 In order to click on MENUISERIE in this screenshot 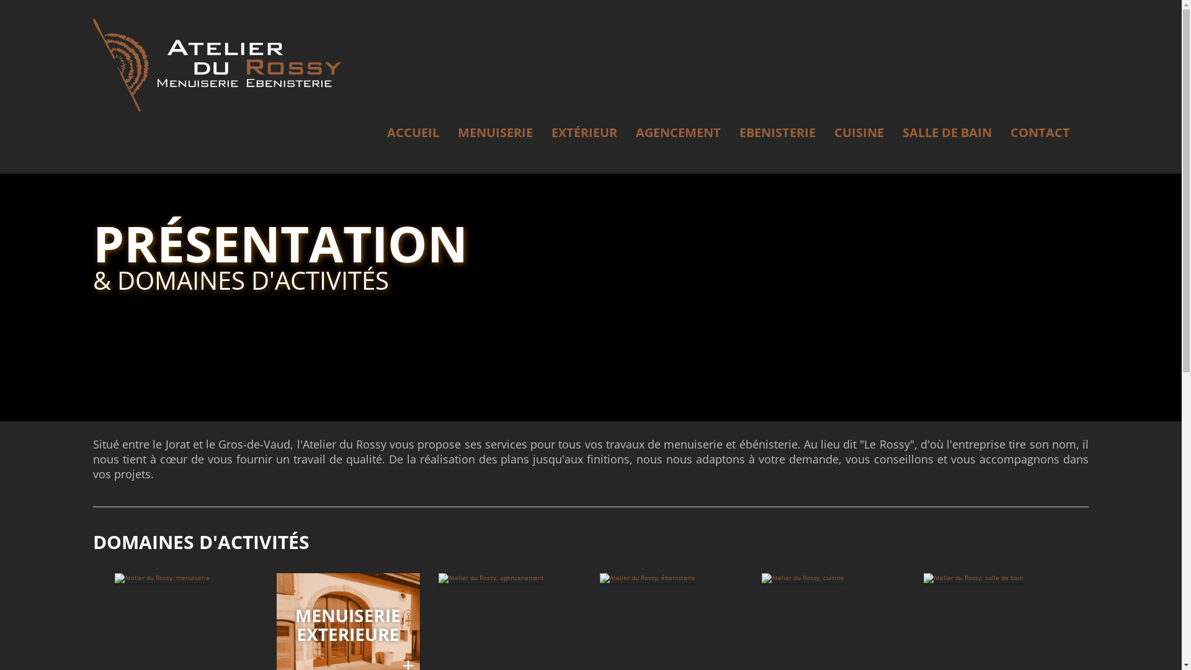, I will do `click(495, 133)`.